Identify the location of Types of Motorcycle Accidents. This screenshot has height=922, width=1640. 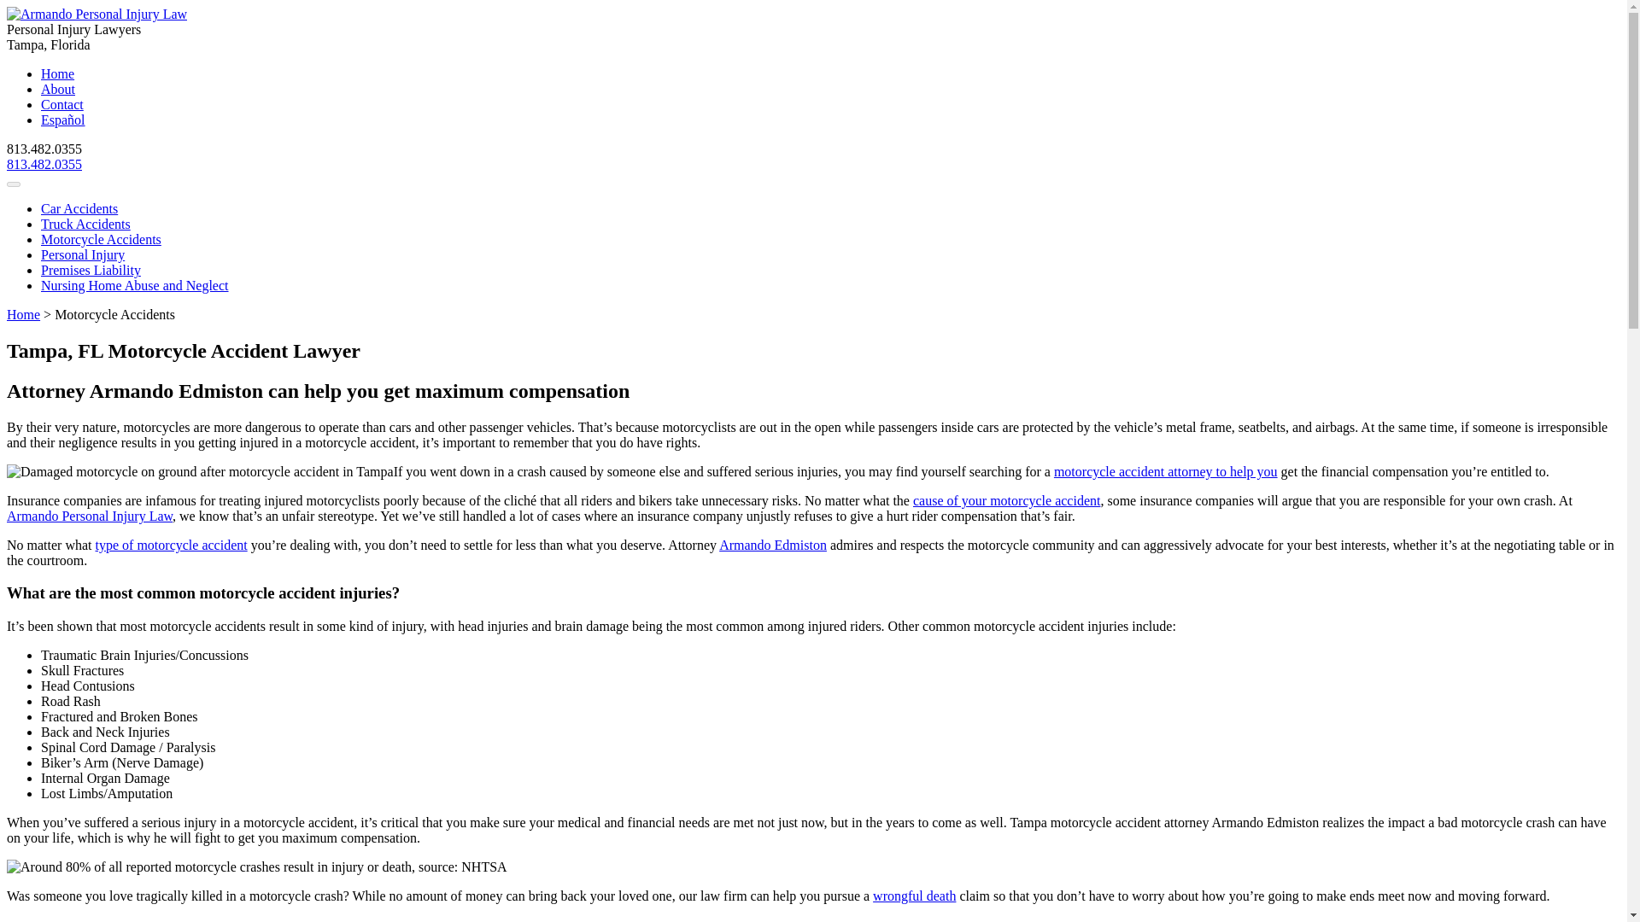
(171, 545).